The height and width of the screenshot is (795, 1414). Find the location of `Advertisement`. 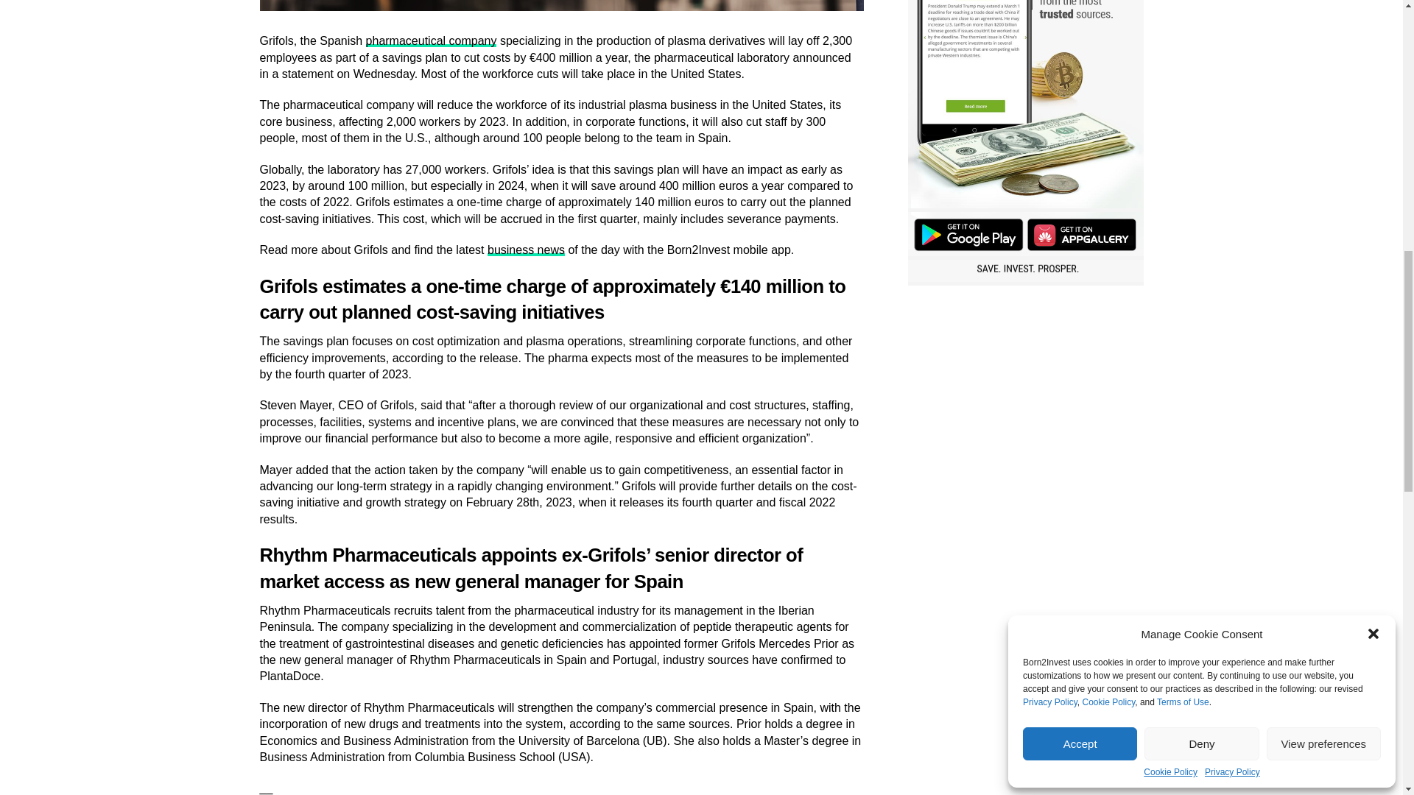

Advertisement is located at coordinates (1025, 399).